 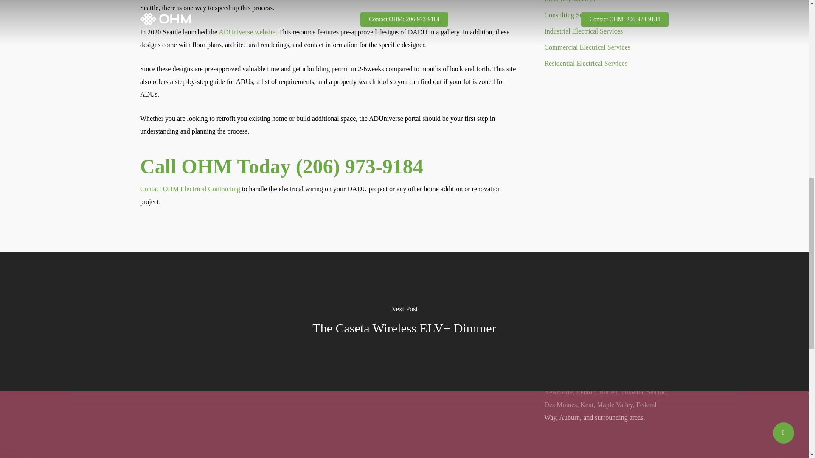 What do you see at coordinates (190, 189) in the screenshot?
I see `Contact OHM Electrical Contracting` at bounding box center [190, 189].